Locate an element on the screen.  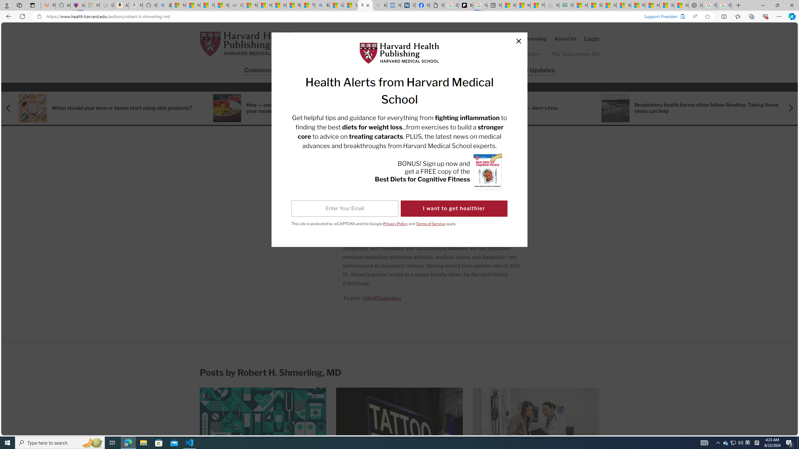
Google Analytics Opt-out Browser Add-on Download Page is located at coordinates (437, 5).